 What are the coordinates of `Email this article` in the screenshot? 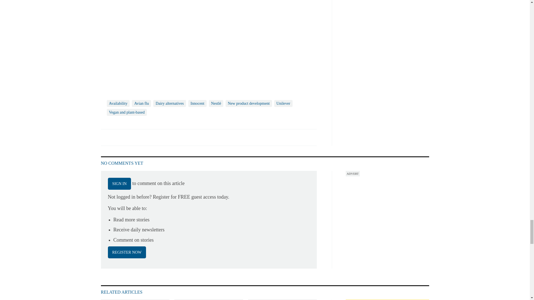 It's located at (142, 137).